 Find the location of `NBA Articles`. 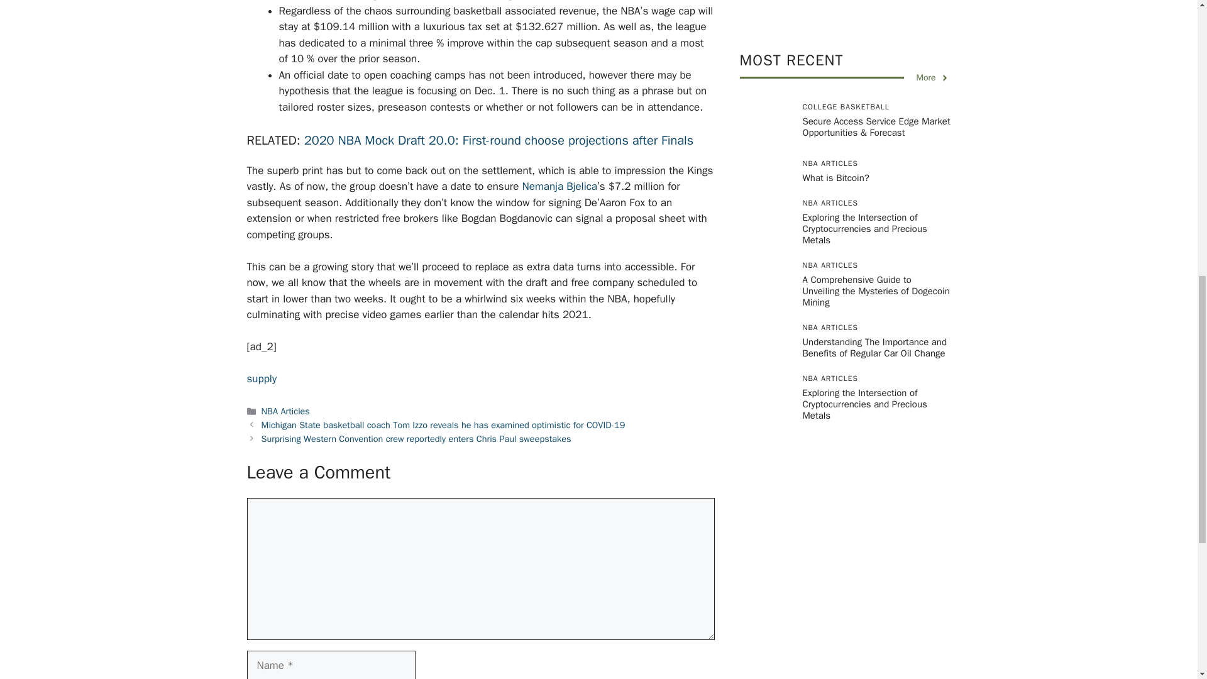

NBA Articles is located at coordinates (285, 411).